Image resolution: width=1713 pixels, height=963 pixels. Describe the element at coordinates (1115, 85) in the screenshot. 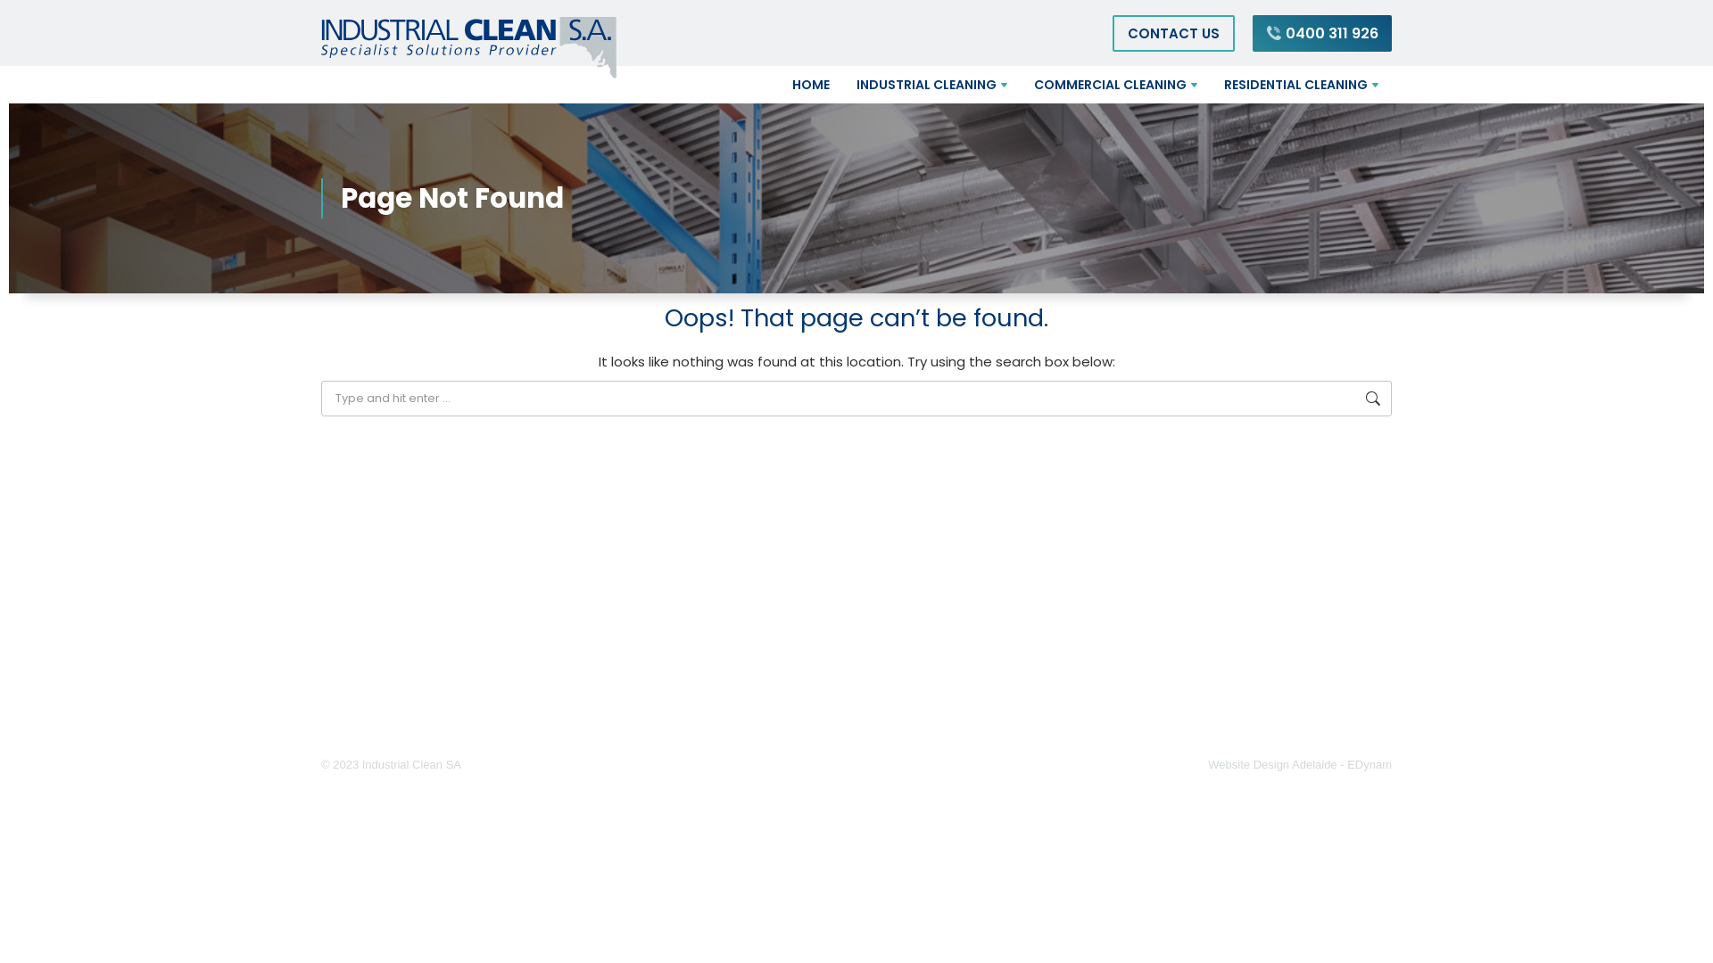

I see `COMMERCIAL CLEANING` at that location.